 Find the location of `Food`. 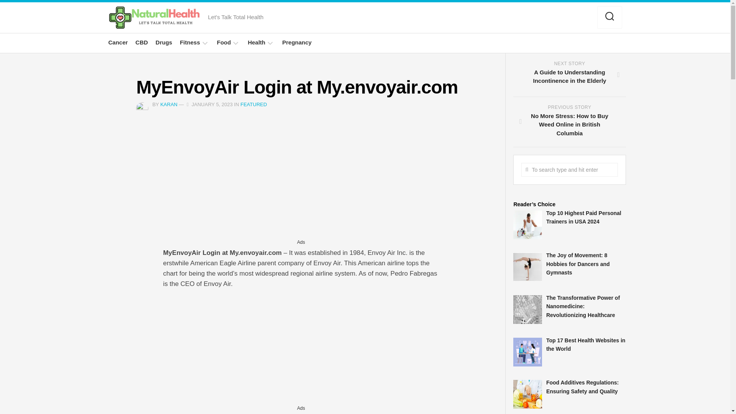

Food is located at coordinates (224, 42).